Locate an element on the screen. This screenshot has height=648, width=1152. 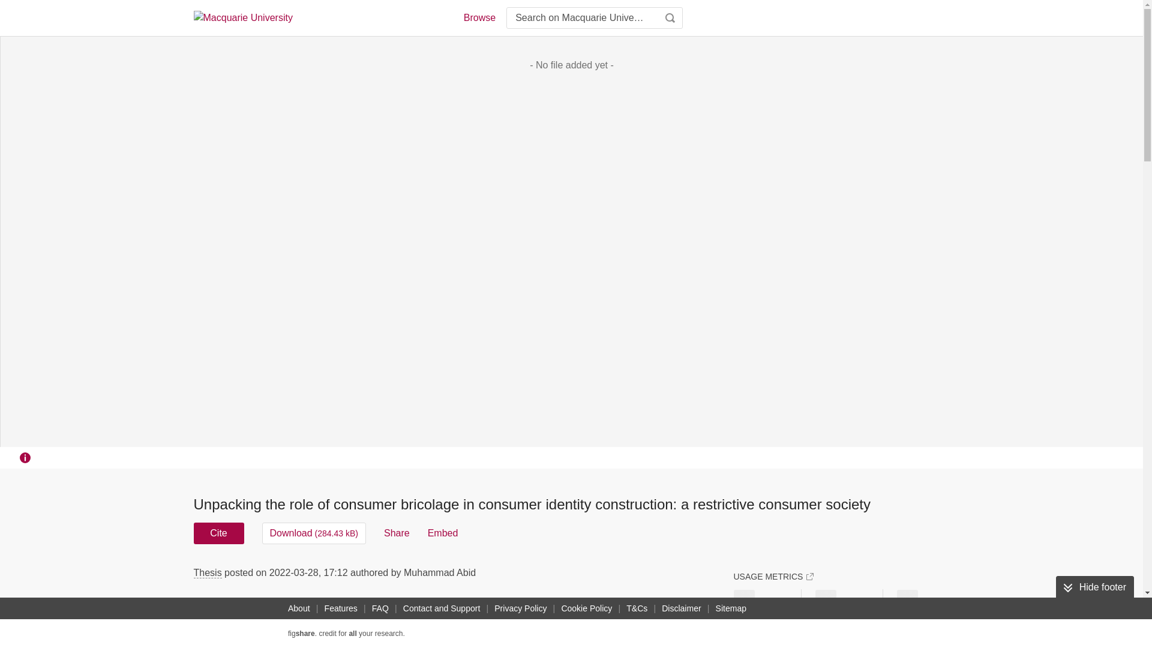
Disclaimer is located at coordinates (680, 608).